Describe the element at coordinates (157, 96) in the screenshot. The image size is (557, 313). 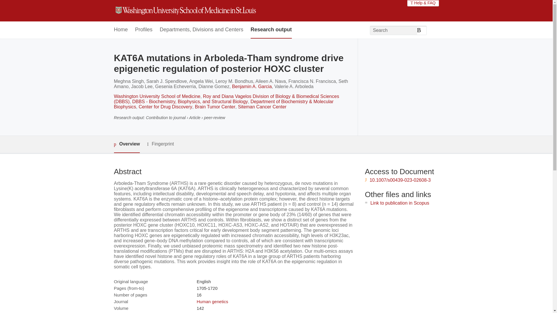
I see `Washington University School of Medicine` at that location.